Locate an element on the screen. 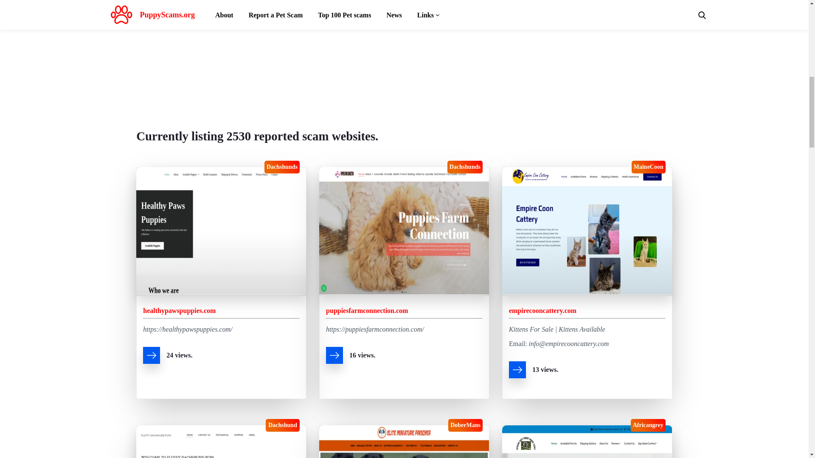 The width and height of the screenshot is (815, 458). 24 views. is located at coordinates (222, 357).